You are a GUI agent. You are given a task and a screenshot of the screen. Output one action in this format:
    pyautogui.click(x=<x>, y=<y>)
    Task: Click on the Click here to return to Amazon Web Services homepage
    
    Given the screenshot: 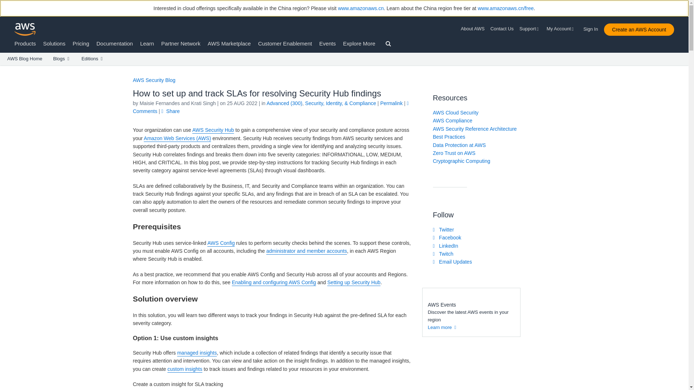 What is the action you would take?
    pyautogui.click(x=25, y=29)
    